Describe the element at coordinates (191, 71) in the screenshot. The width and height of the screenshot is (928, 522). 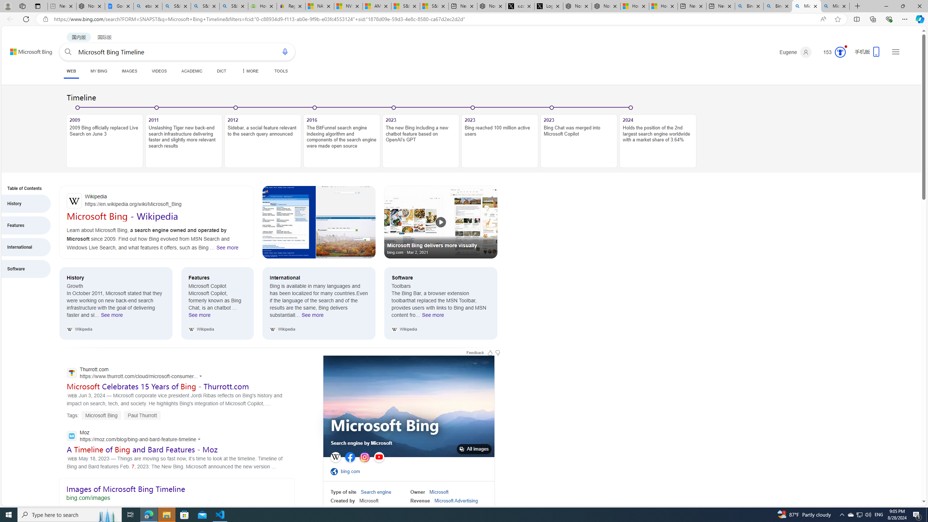
I see `ACADEMIC` at that location.